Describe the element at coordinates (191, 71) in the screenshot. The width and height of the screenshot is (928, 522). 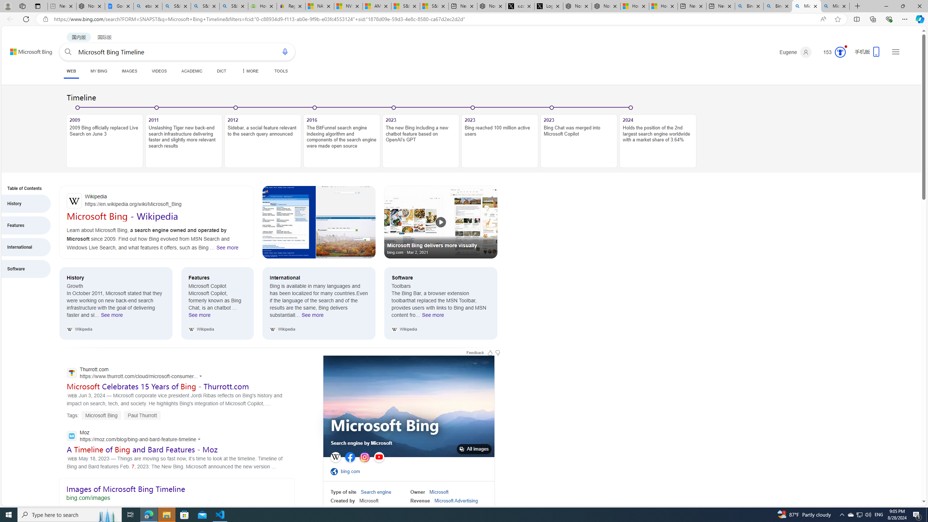
I see `ACADEMIC` at that location.